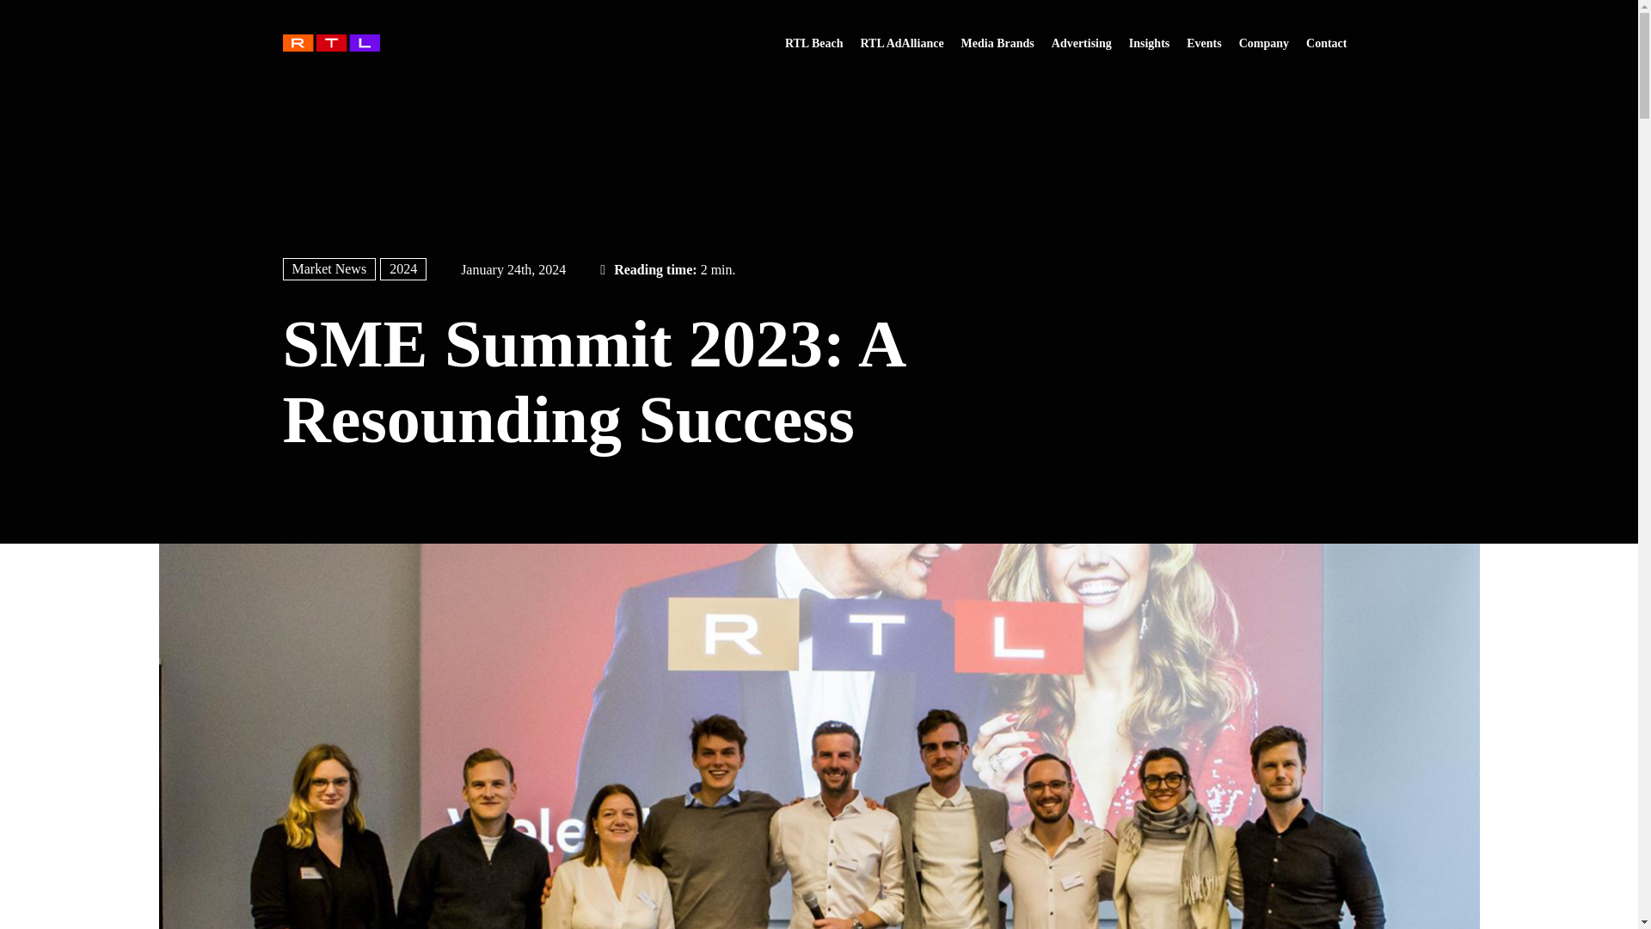  Describe the element at coordinates (901, 43) in the screenshot. I see `RTL AdAlliance` at that location.